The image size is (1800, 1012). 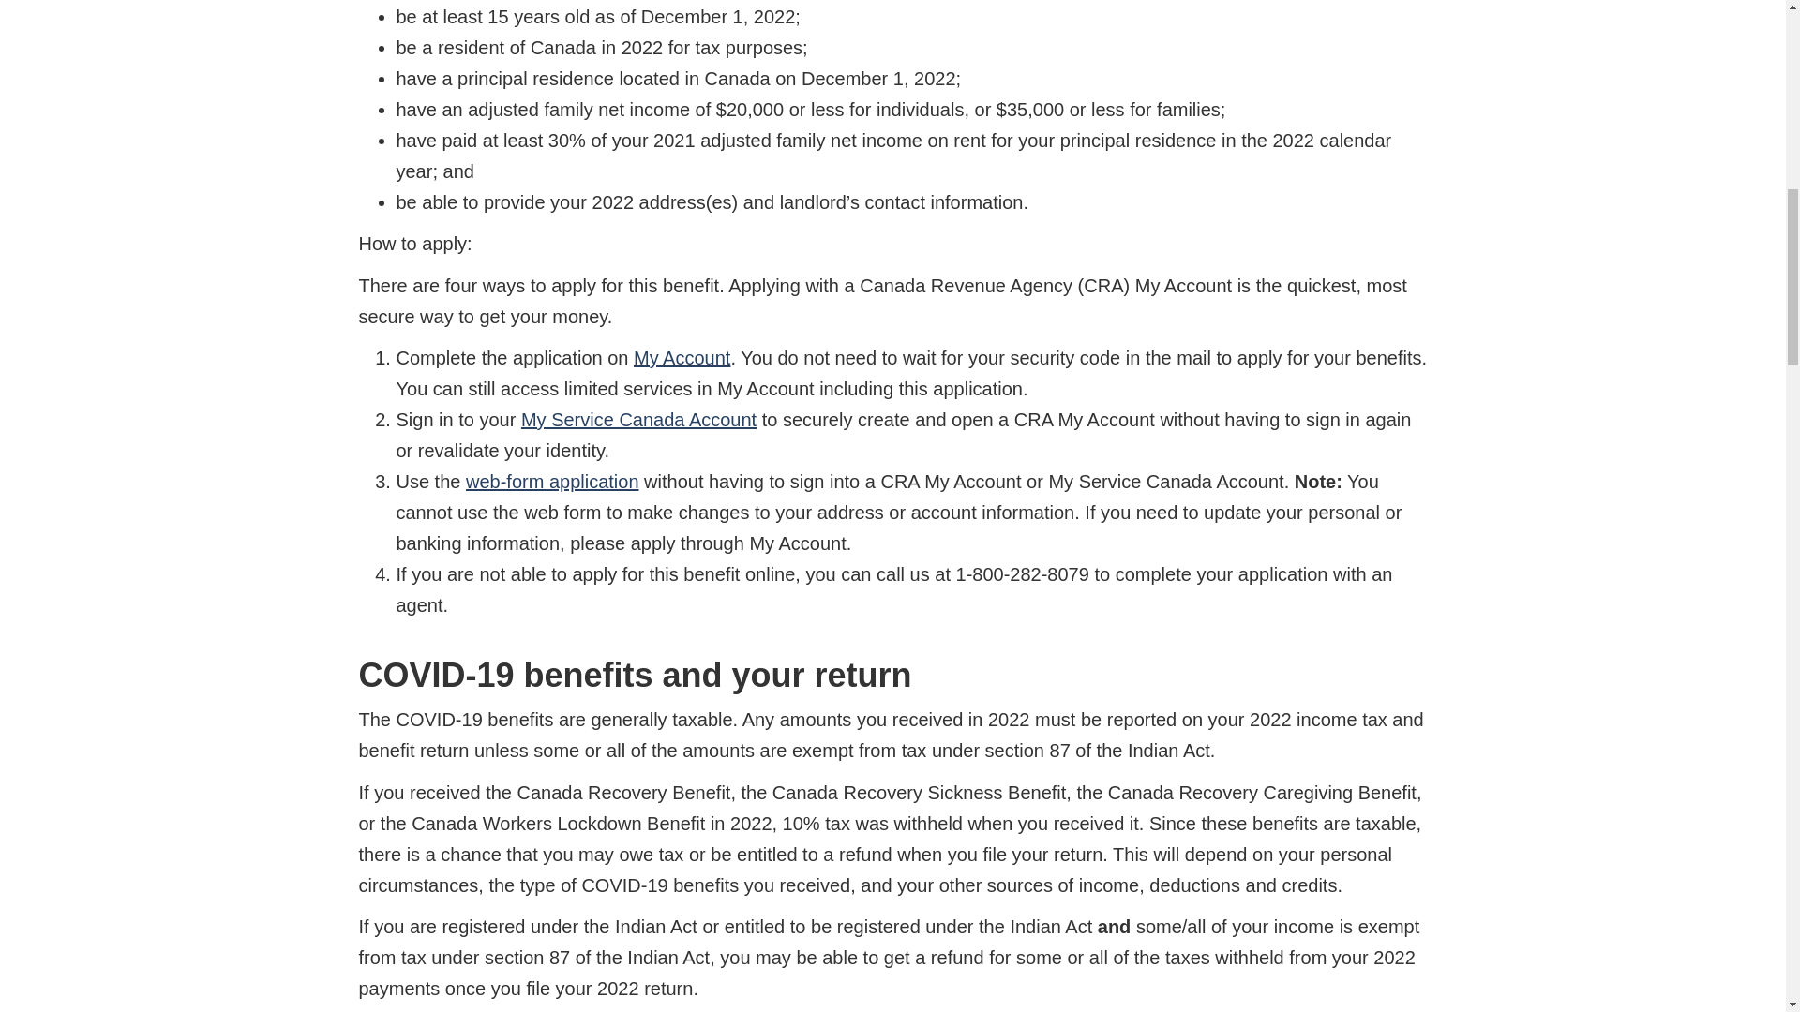 What do you see at coordinates (682, 358) in the screenshot?
I see `My Account` at bounding box center [682, 358].